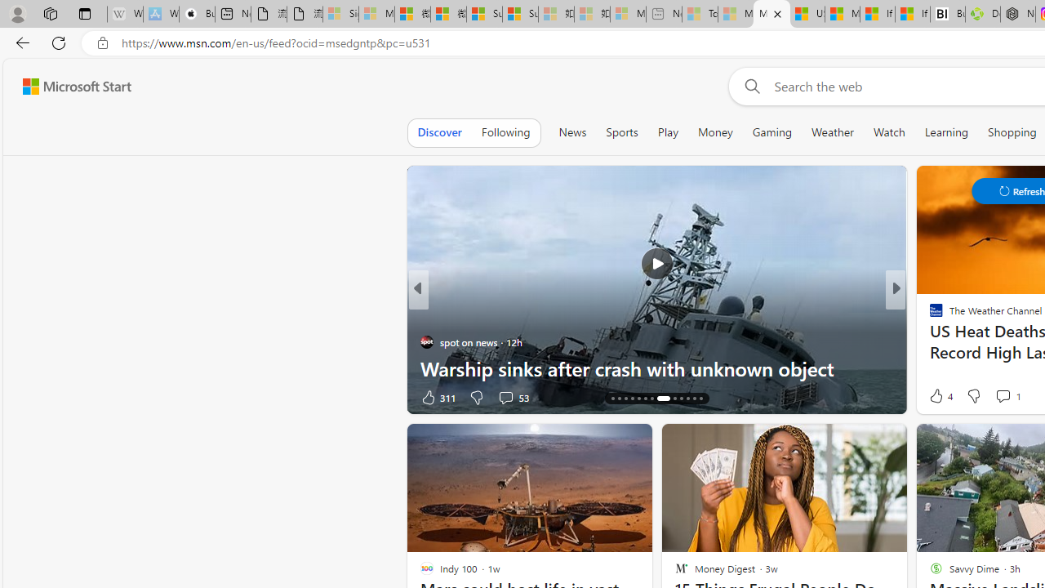 This screenshot has width=1045, height=588. I want to click on 123 Like, so click(940, 397).